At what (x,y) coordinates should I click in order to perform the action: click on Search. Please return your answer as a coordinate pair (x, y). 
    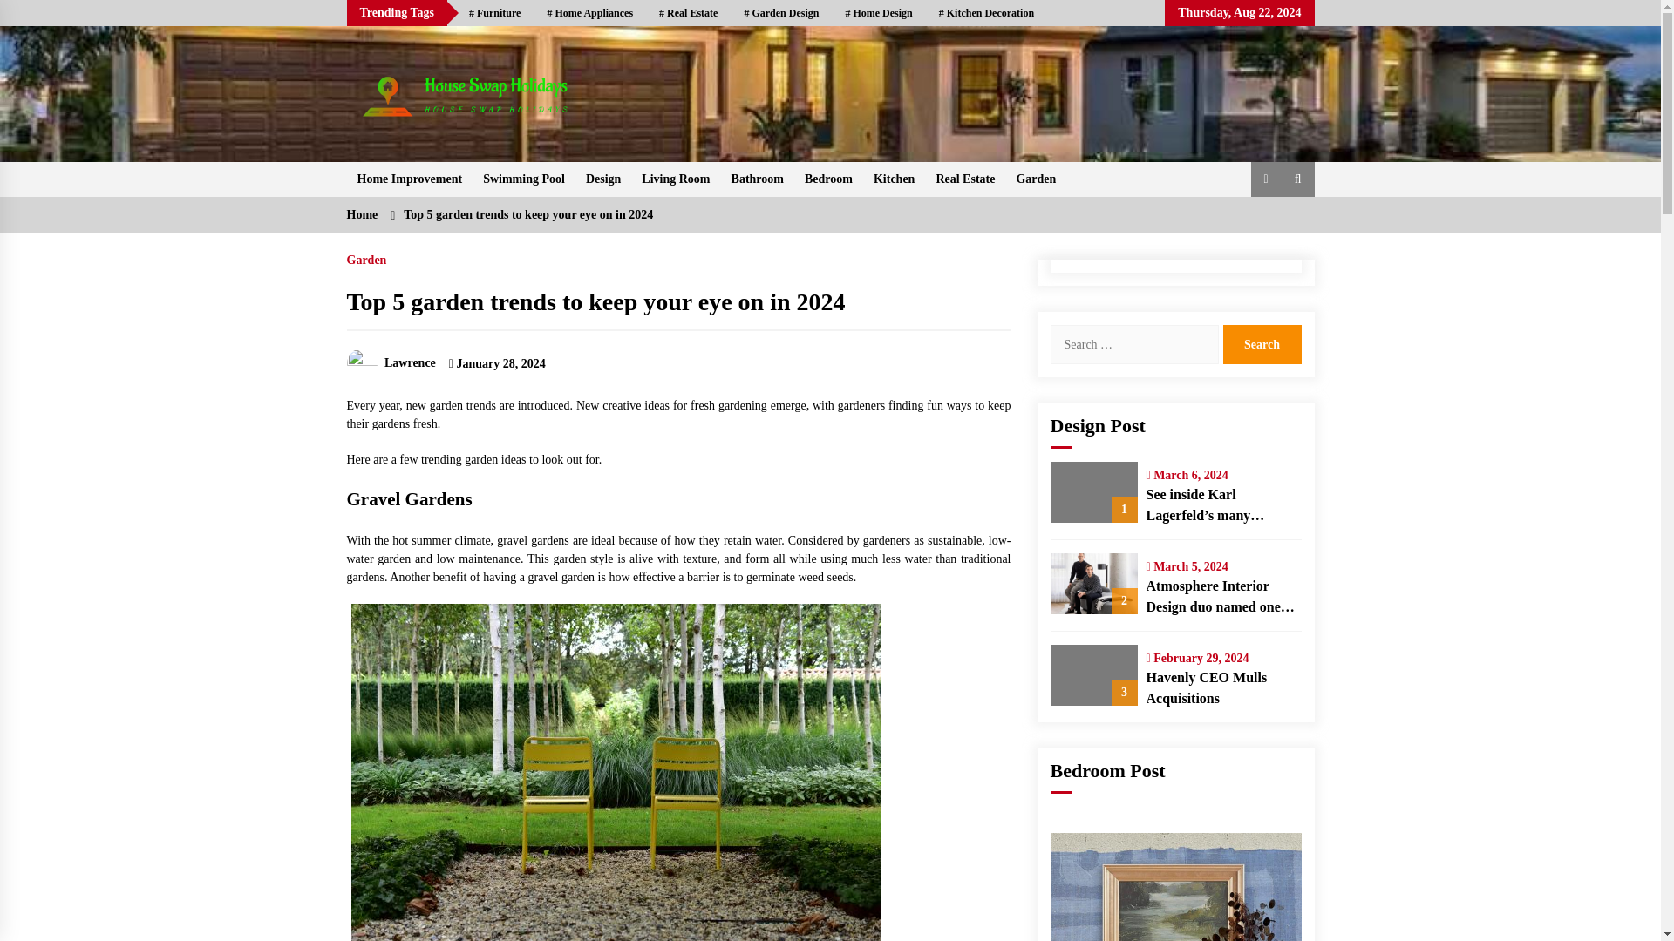
    Looking at the image, I should click on (1261, 343).